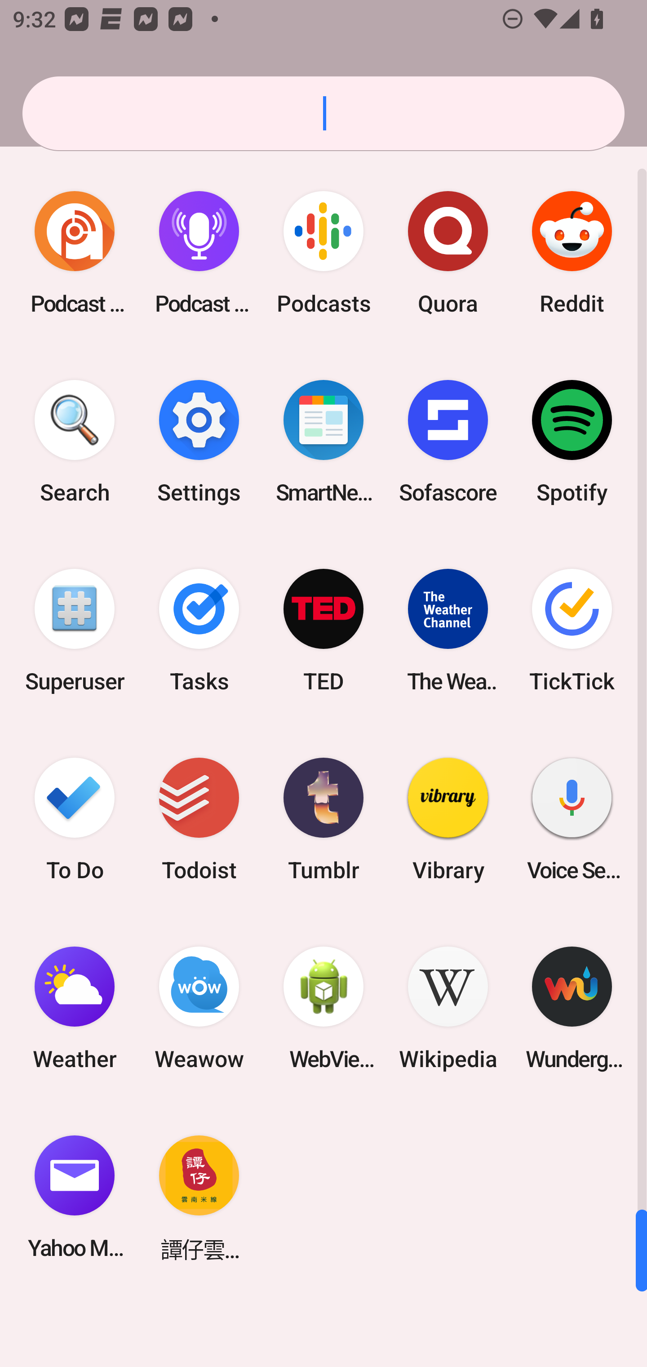 The height and width of the screenshot is (1367, 647). I want to click on Search, so click(75, 442).